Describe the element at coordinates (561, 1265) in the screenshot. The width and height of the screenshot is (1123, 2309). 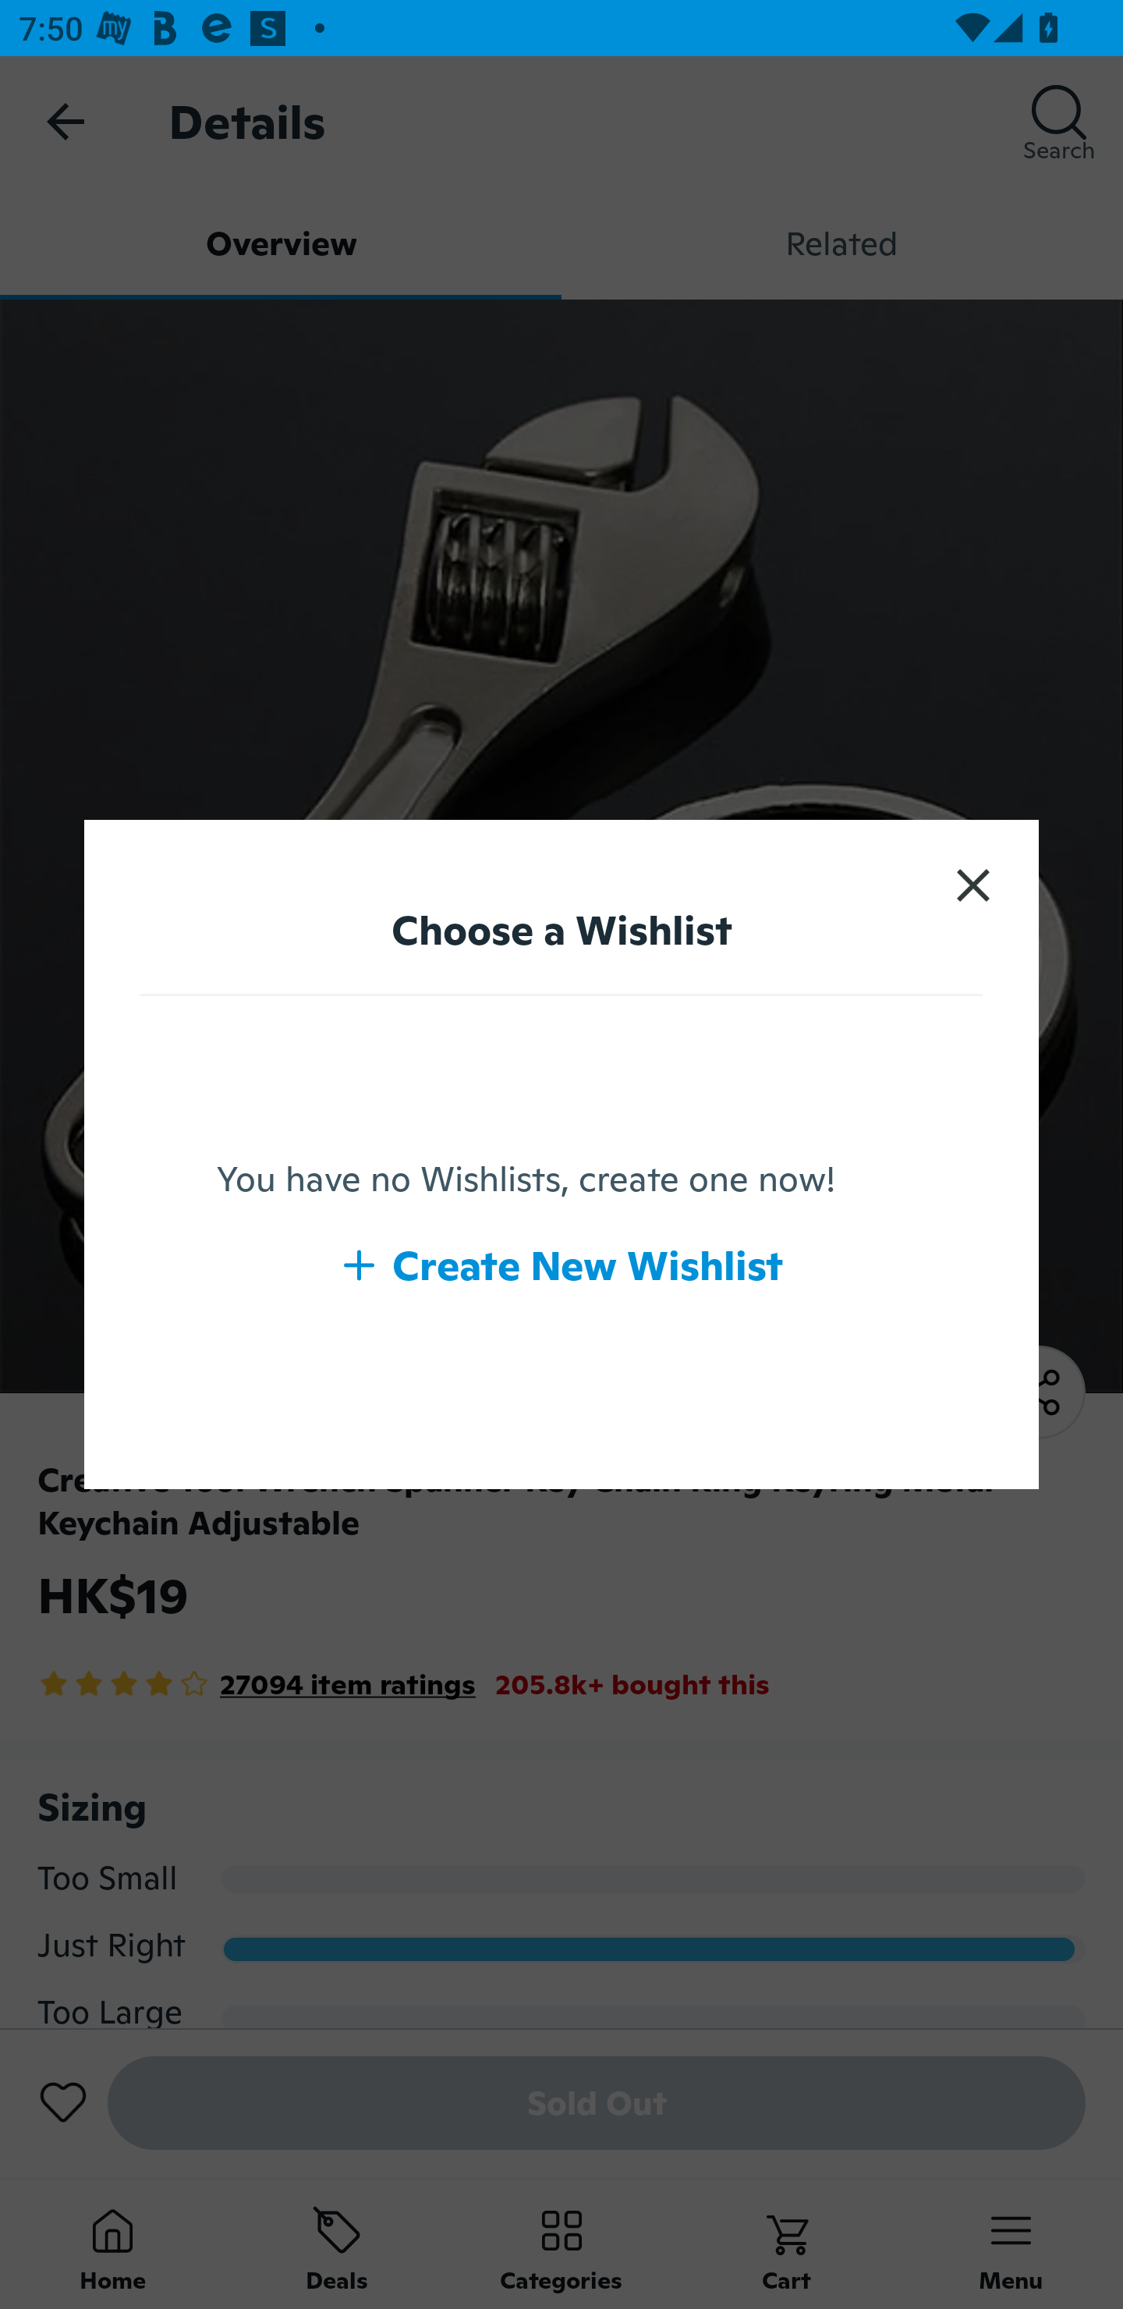
I see `Create New Wishlist` at that location.